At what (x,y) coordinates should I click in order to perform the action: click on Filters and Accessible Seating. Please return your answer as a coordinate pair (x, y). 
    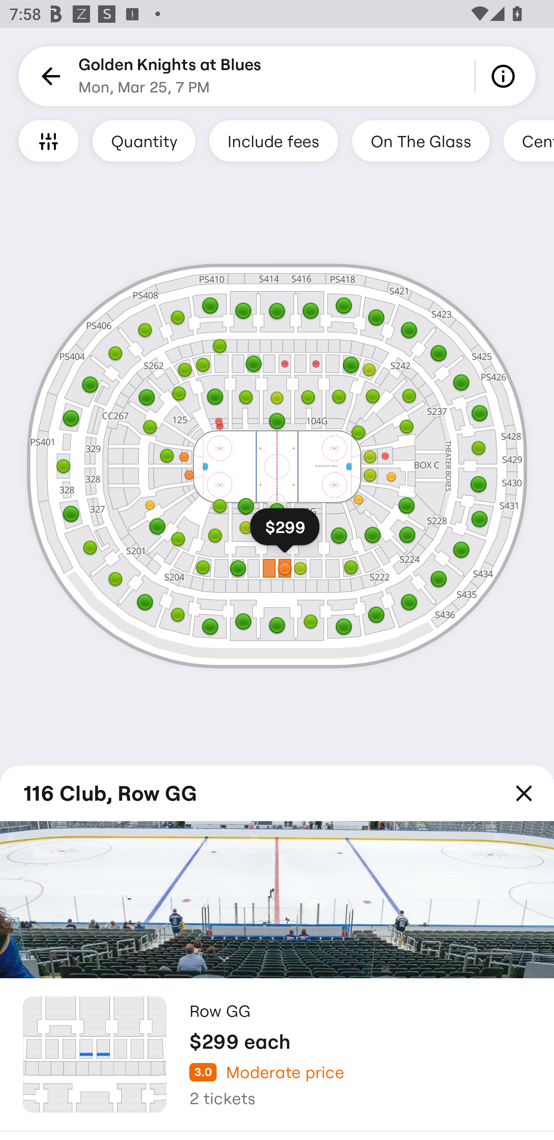
    Looking at the image, I should click on (48, 141).